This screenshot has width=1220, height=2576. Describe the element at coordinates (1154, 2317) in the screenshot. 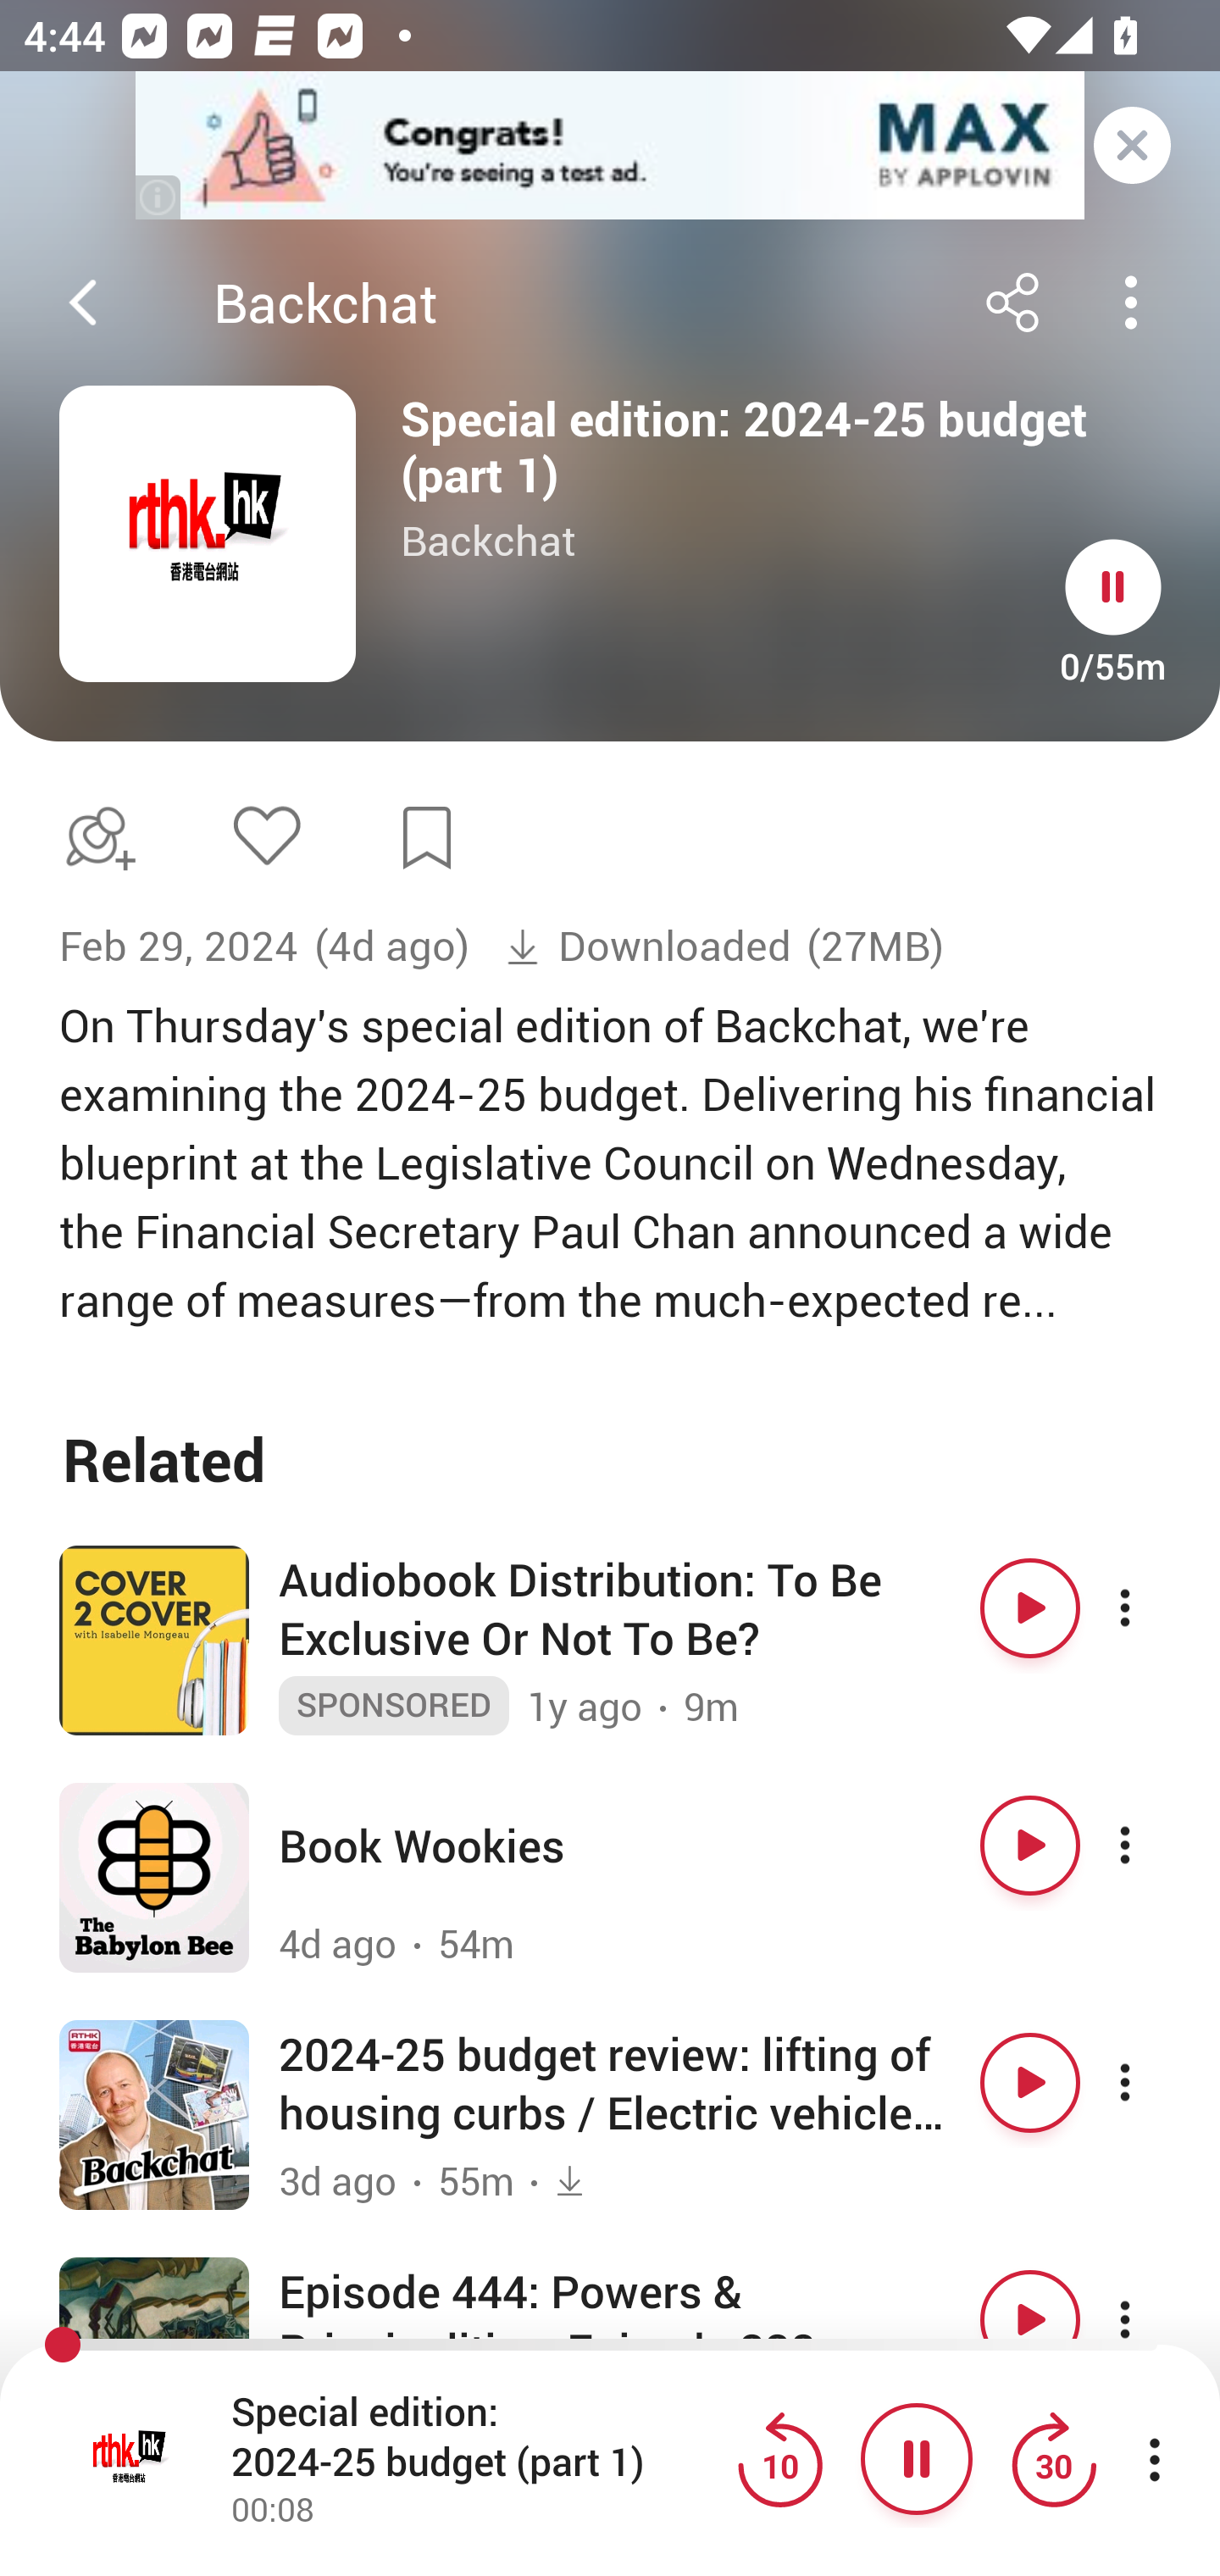

I see `More options` at that location.